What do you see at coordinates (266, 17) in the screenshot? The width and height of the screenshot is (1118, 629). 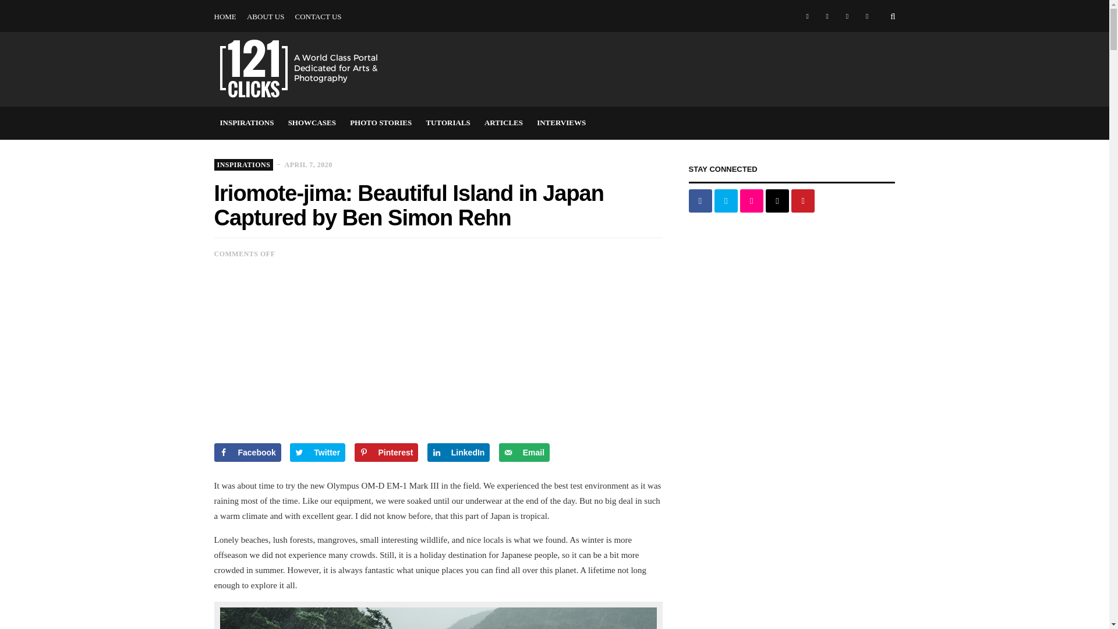 I see `ABOUT US` at bounding box center [266, 17].